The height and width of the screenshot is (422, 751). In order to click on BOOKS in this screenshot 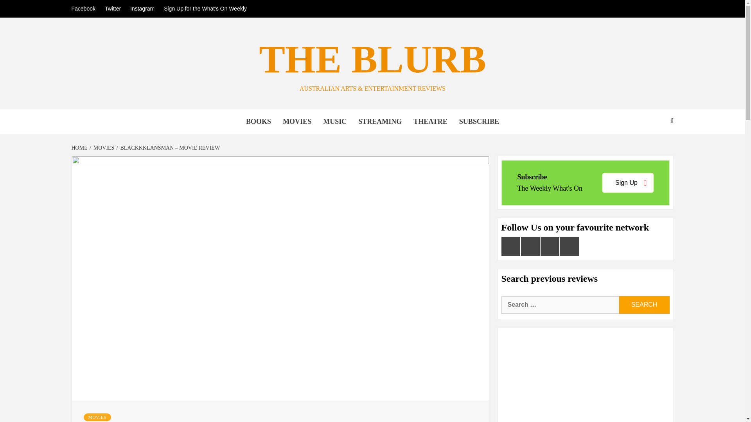, I will do `click(259, 122)`.